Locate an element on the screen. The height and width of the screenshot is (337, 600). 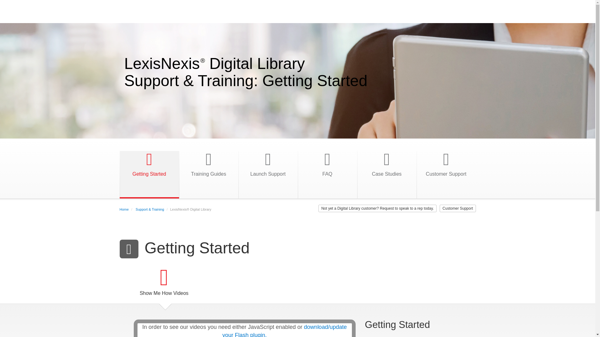
Customer Support is located at coordinates (457, 208).